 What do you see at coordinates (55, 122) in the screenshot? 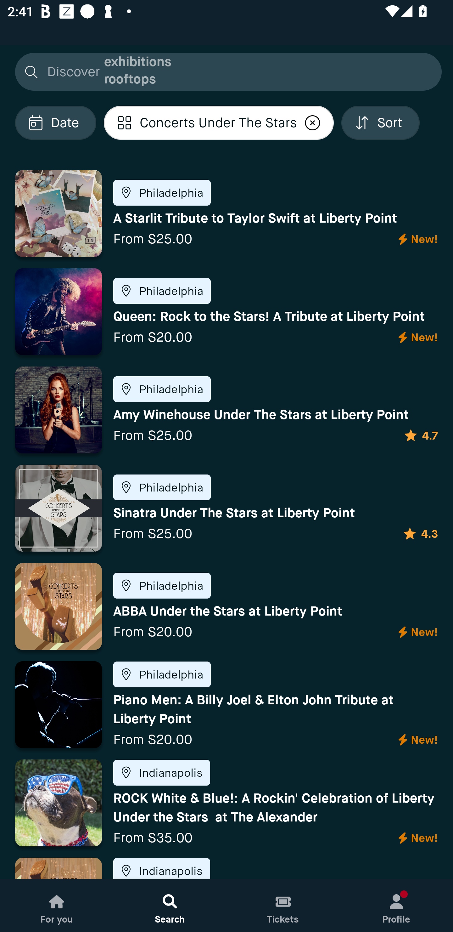
I see `Localized description Date` at bounding box center [55, 122].